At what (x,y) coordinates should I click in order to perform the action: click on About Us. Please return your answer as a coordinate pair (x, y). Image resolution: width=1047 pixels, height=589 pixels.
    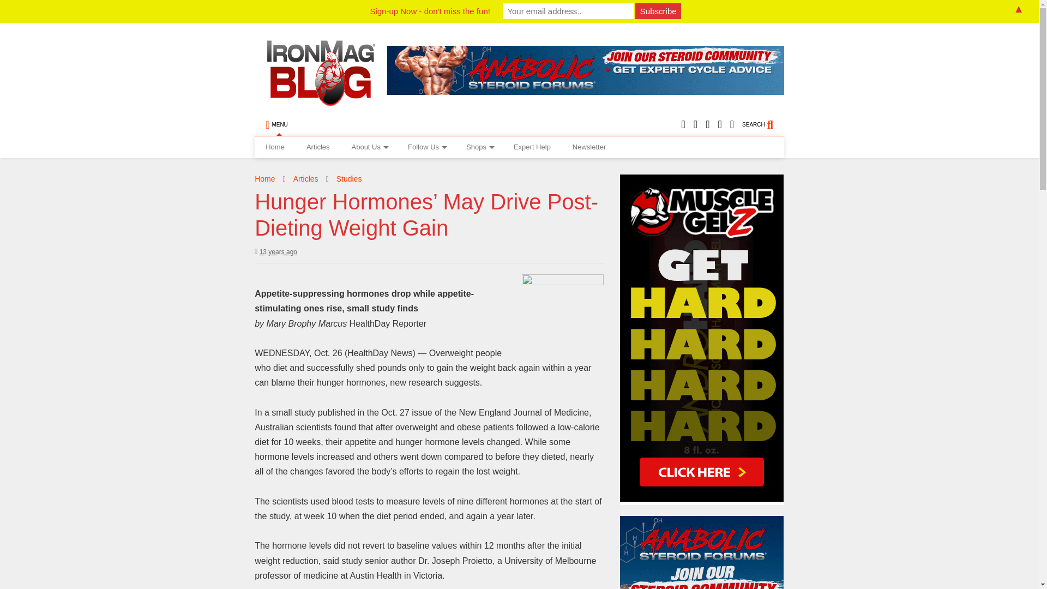
    Looking at the image, I should click on (369, 147).